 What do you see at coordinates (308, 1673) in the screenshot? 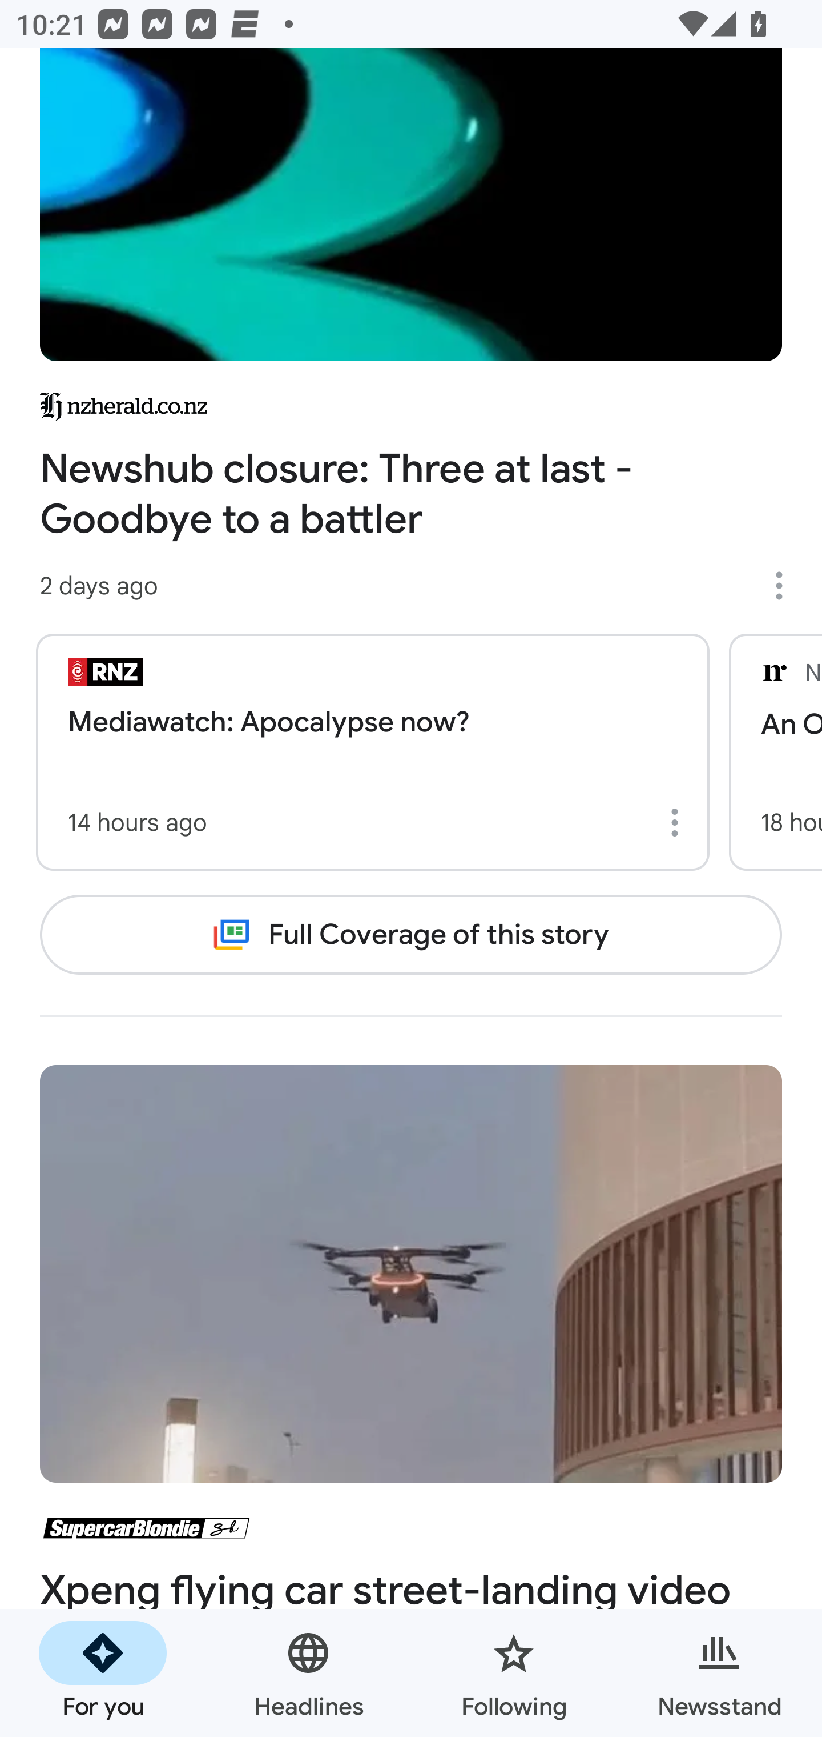
I see `Headlines` at bounding box center [308, 1673].